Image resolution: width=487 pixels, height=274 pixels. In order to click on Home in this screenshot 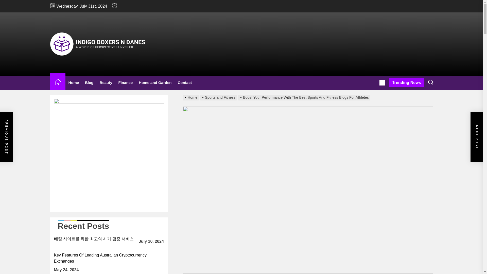, I will do `click(74, 83)`.